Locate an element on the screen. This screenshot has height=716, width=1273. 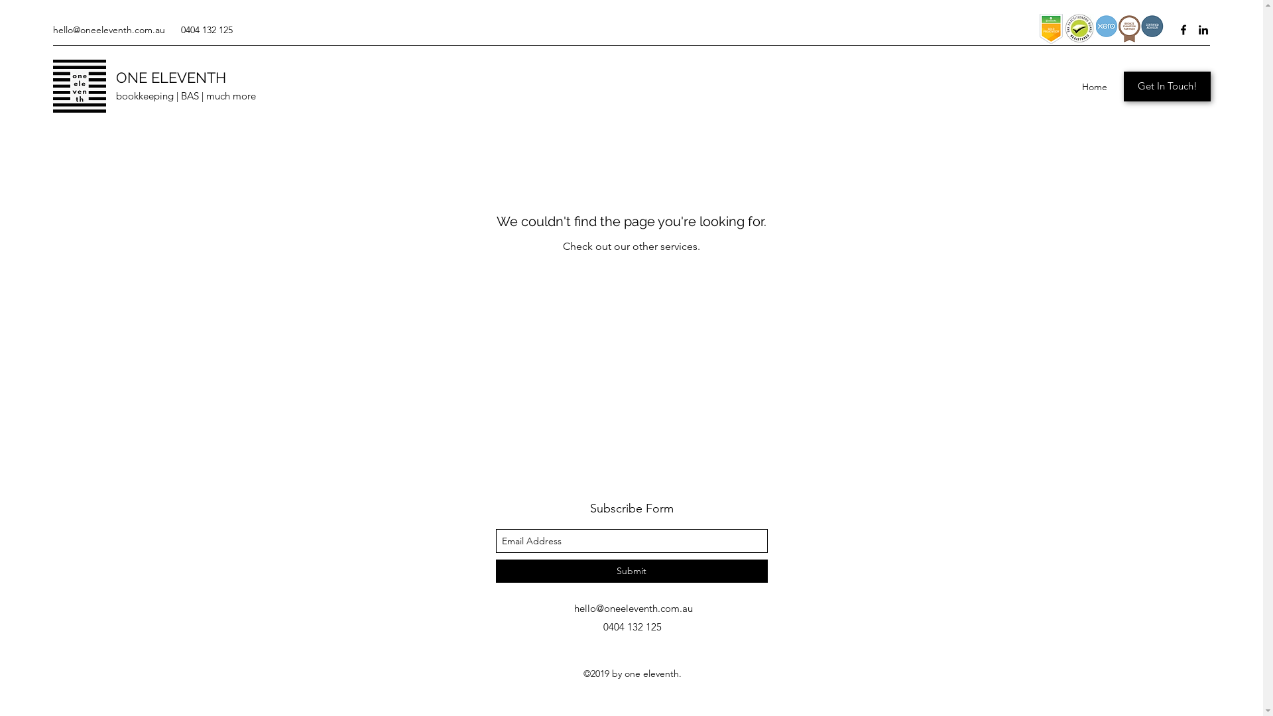
hello@oneeleventh.com.au is located at coordinates (634, 609).